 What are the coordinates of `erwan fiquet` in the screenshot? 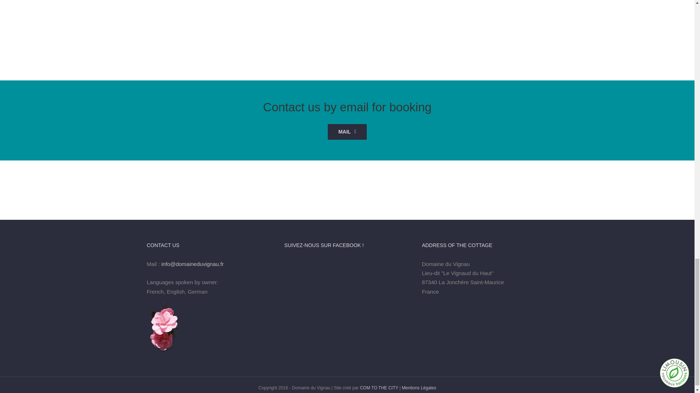 It's located at (580, 23).